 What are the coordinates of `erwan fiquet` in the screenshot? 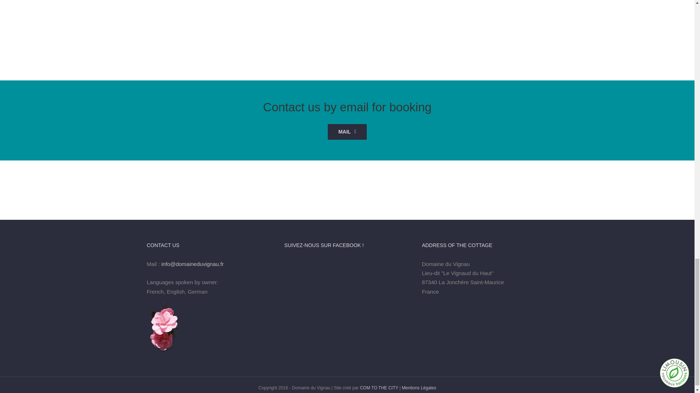 It's located at (580, 23).